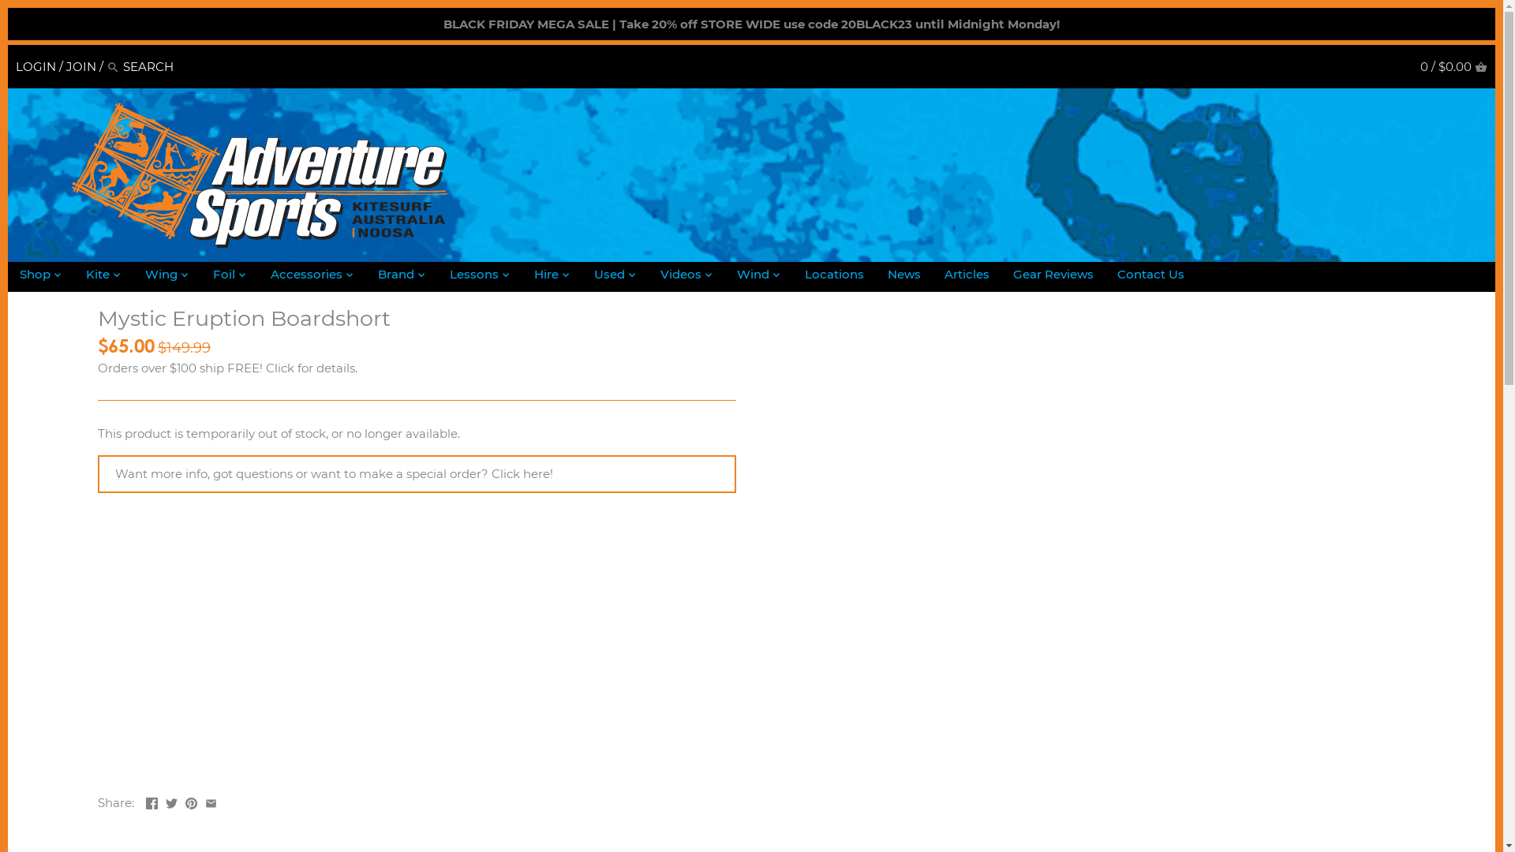 The width and height of the screenshot is (1515, 852). Describe the element at coordinates (36, 66) in the screenshot. I see `LOGIN` at that location.